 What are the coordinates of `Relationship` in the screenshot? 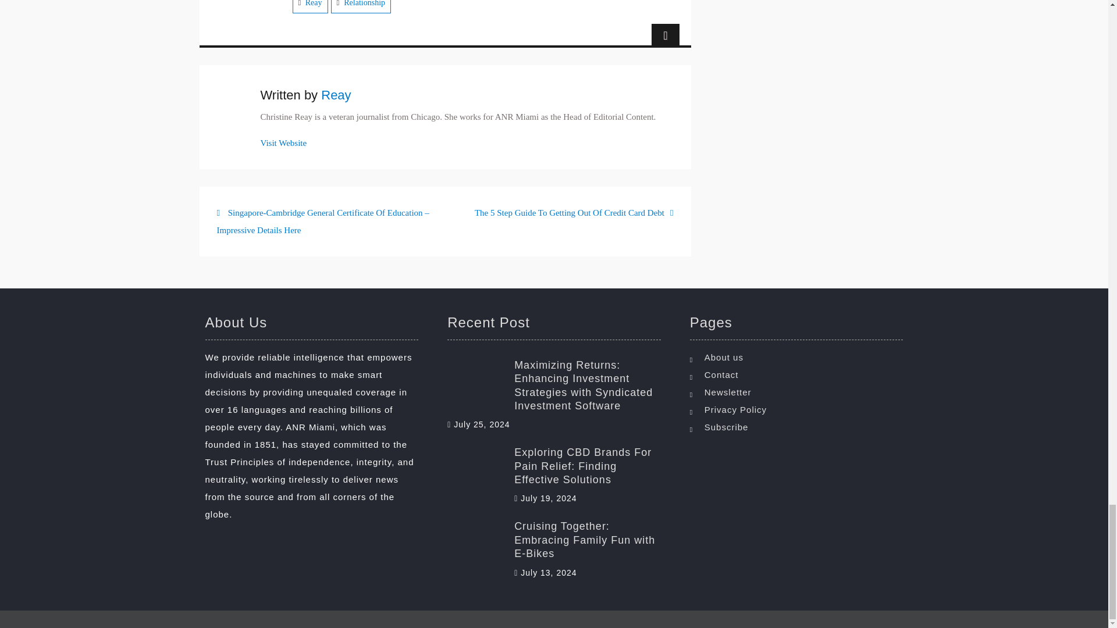 It's located at (364, 3).